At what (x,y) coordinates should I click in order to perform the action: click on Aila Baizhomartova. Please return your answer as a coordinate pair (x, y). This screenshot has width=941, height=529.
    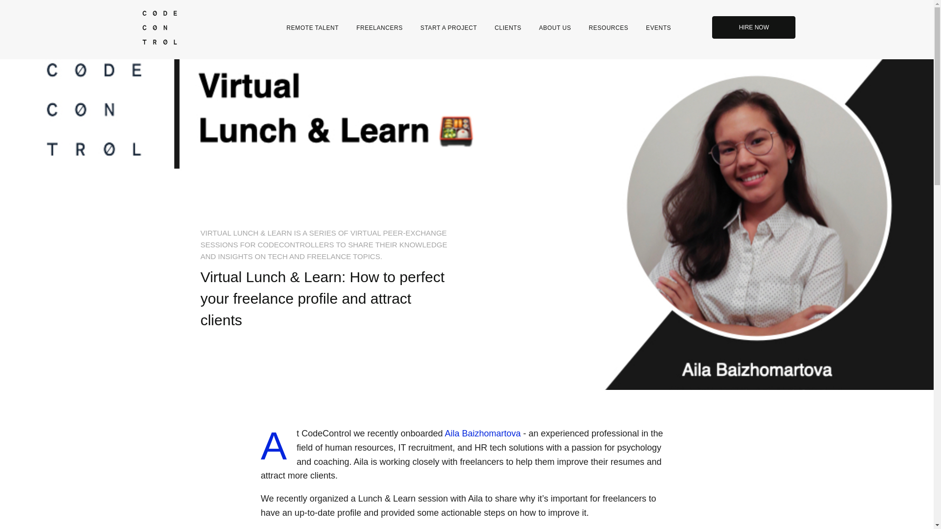
    Looking at the image, I should click on (483, 433).